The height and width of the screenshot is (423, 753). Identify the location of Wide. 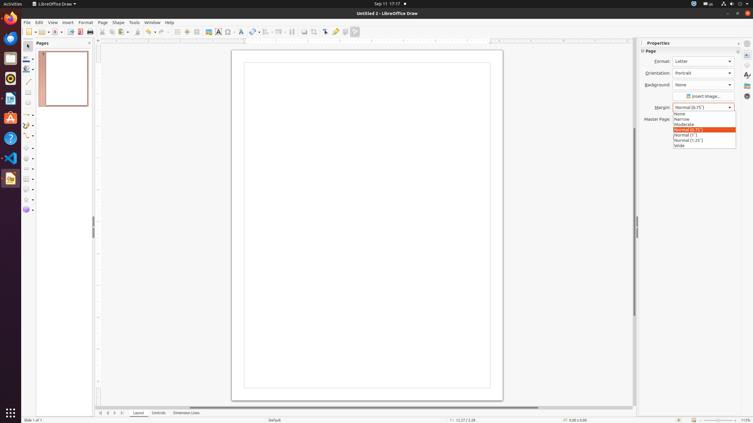
(705, 145).